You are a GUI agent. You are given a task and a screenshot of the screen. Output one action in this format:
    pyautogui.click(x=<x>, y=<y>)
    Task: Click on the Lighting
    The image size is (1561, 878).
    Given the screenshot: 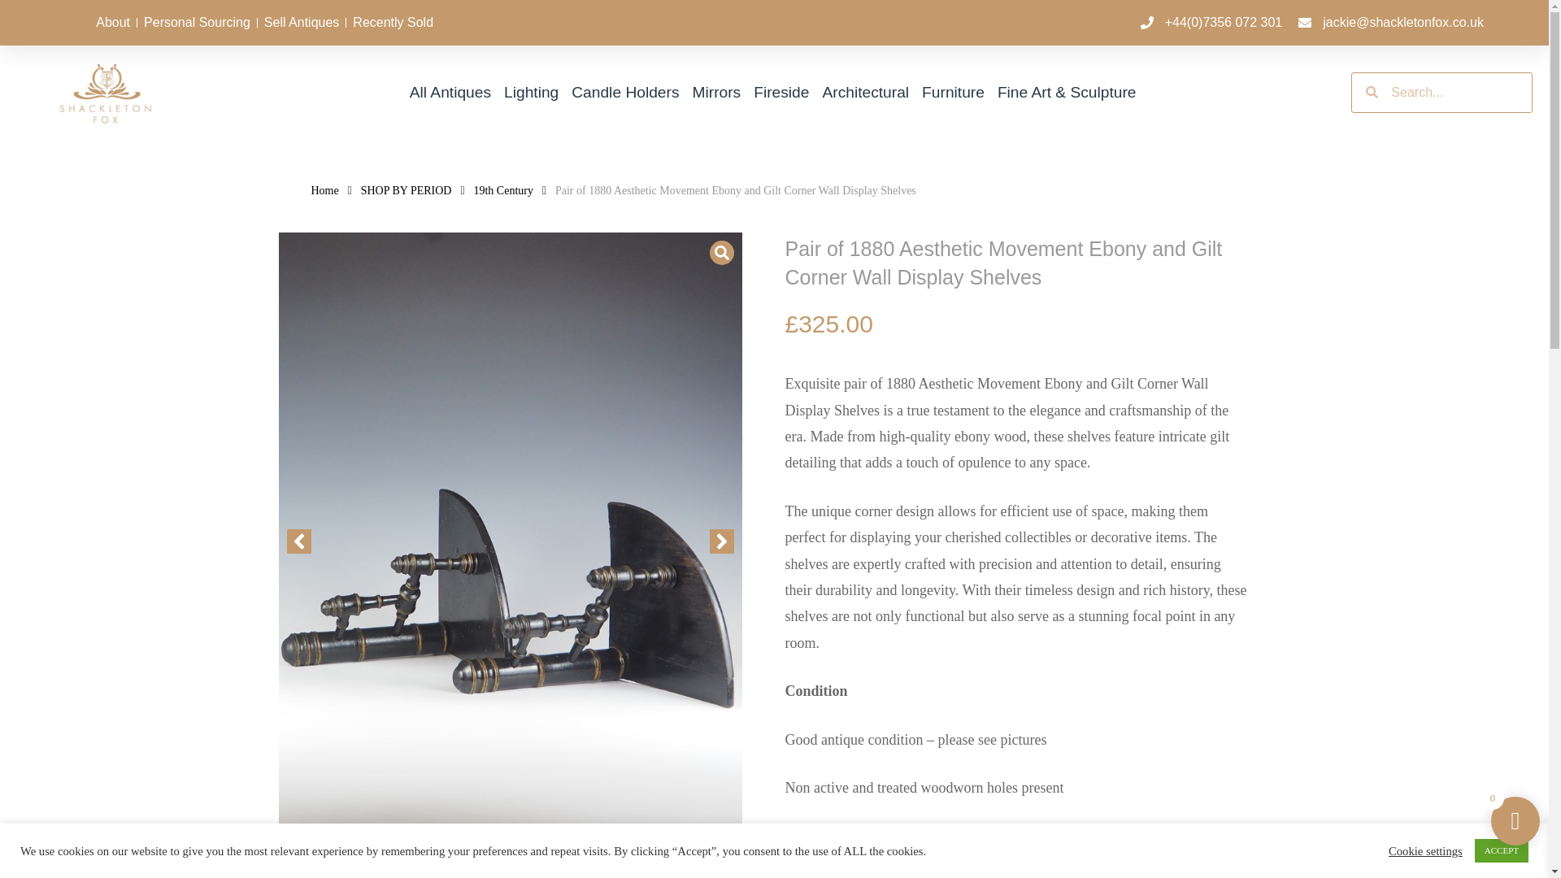 What is the action you would take?
    pyautogui.click(x=532, y=93)
    